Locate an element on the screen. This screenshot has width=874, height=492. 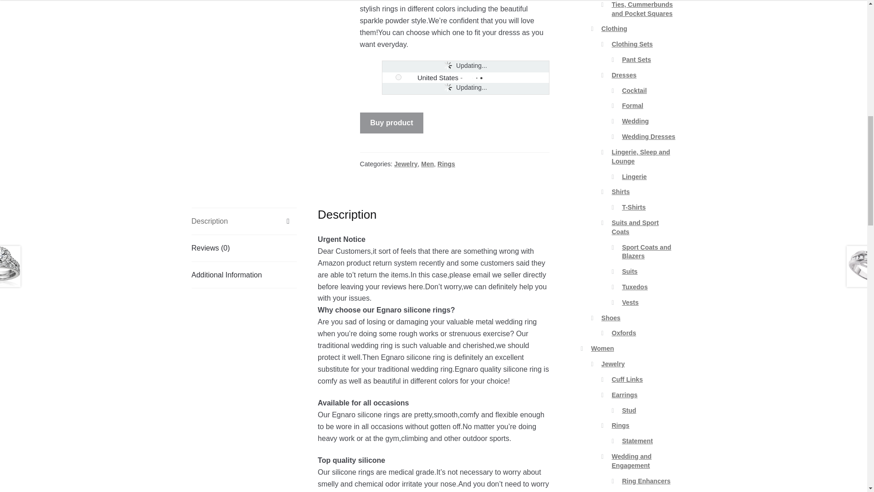
Jewelry is located at coordinates (406, 164).